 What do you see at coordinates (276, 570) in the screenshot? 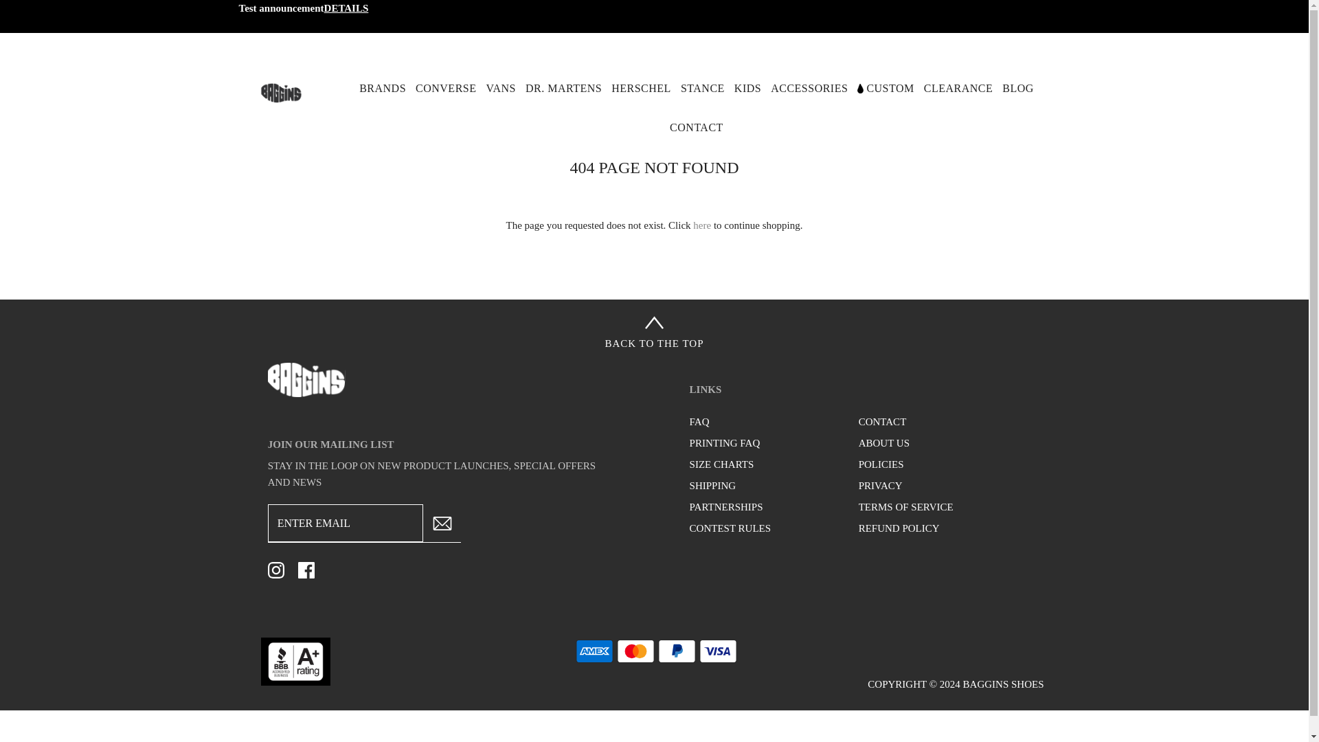
I see `INSTAGRAM ICON` at bounding box center [276, 570].